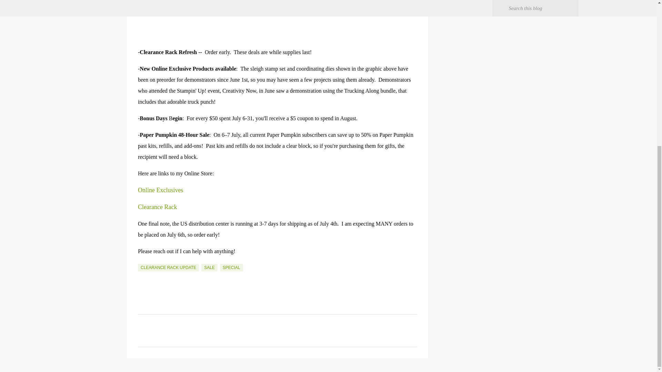 The image size is (662, 372). What do you see at coordinates (231, 267) in the screenshot?
I see `SPECIAL` at bounding box center [231, 267].